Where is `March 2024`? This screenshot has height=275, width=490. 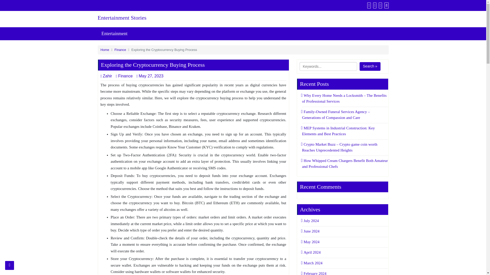 March 2024 is located at coordinates (312, 263).